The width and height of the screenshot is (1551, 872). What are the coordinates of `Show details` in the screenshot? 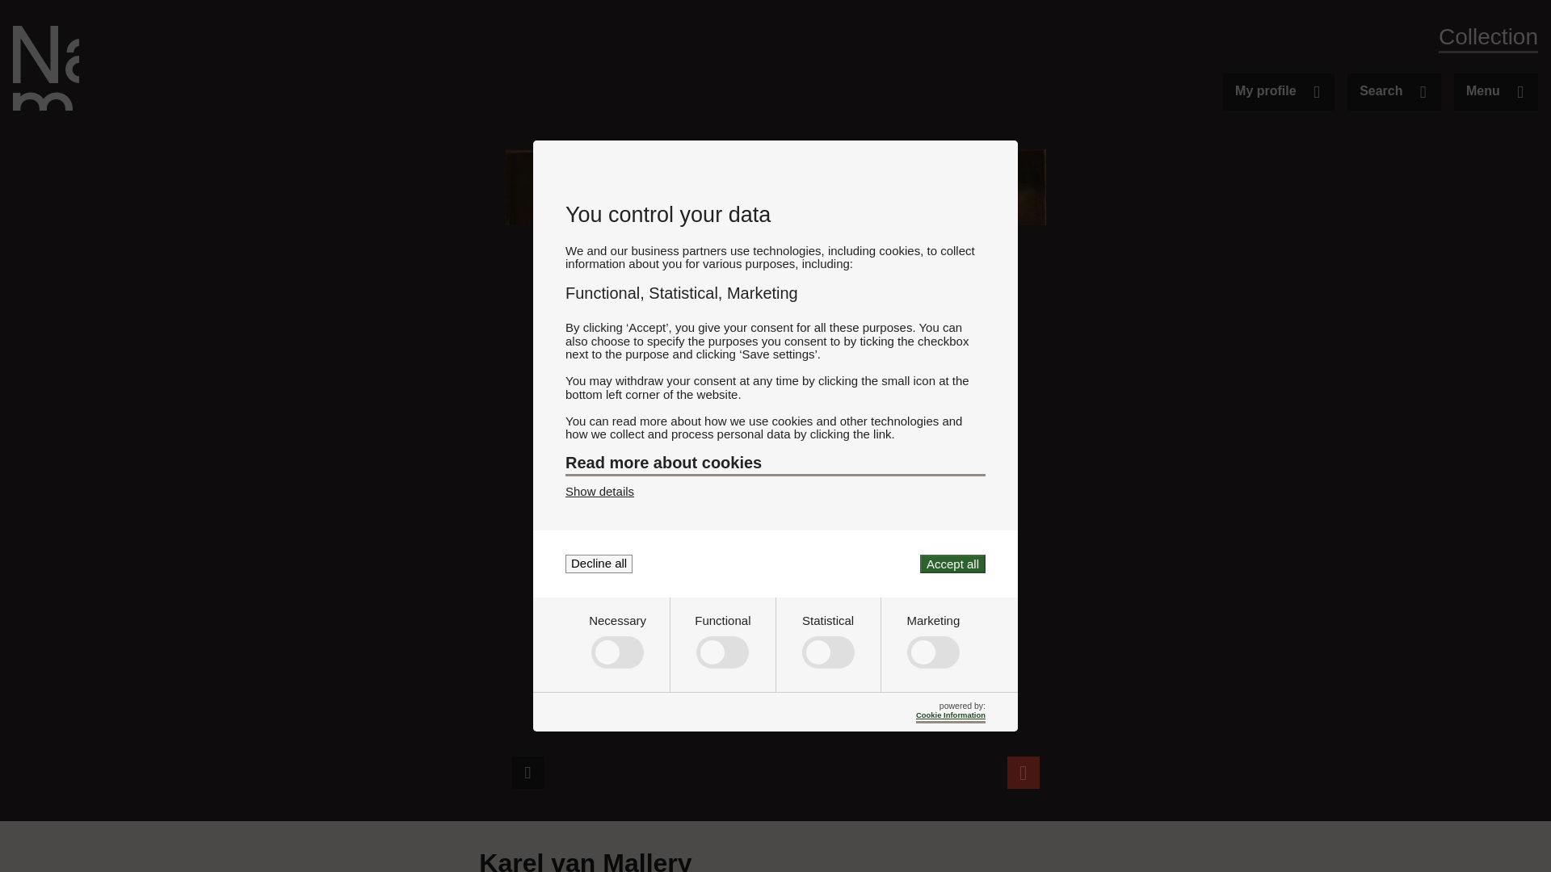 It's located at (599, 491).